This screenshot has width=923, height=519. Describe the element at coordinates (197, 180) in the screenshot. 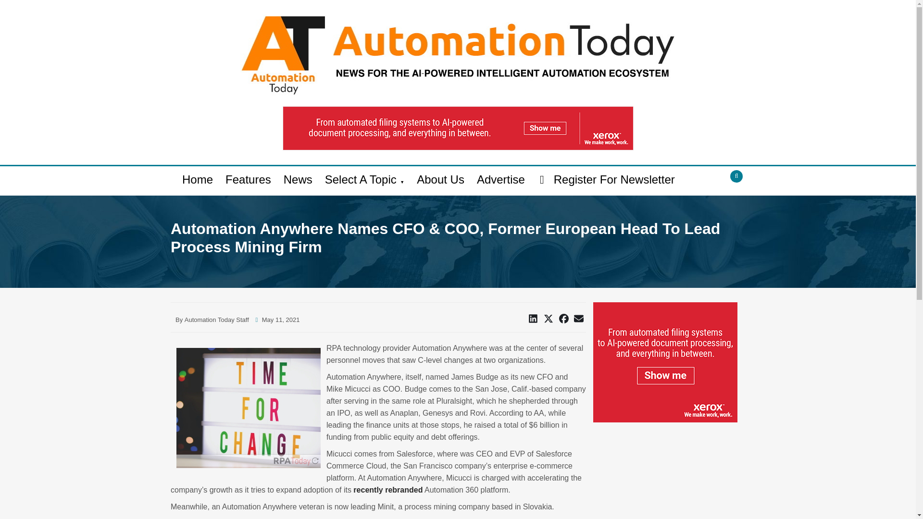

I see `Home` at that location.